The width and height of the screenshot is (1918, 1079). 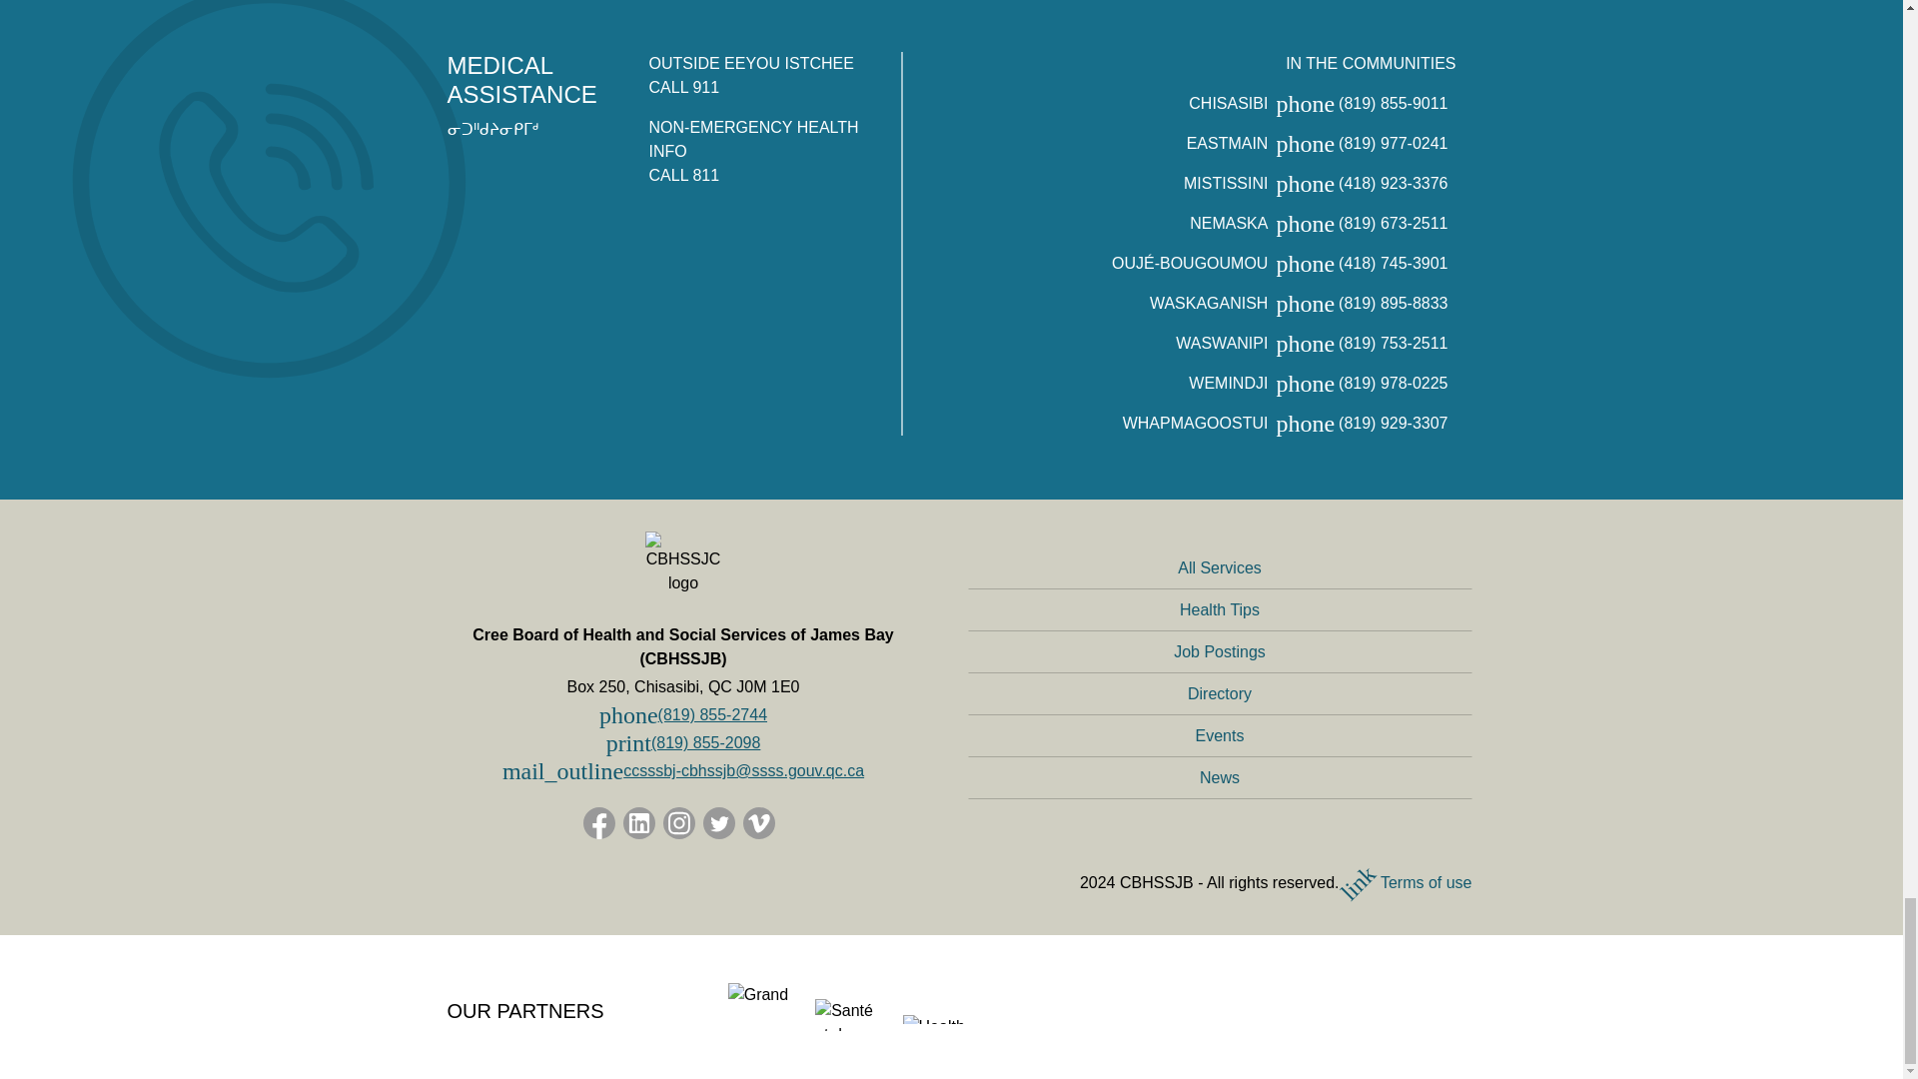 What do you see at coordinates (1219, 609) in the screenshot?
I see `Health tips` at bounding box center [1219, 609].